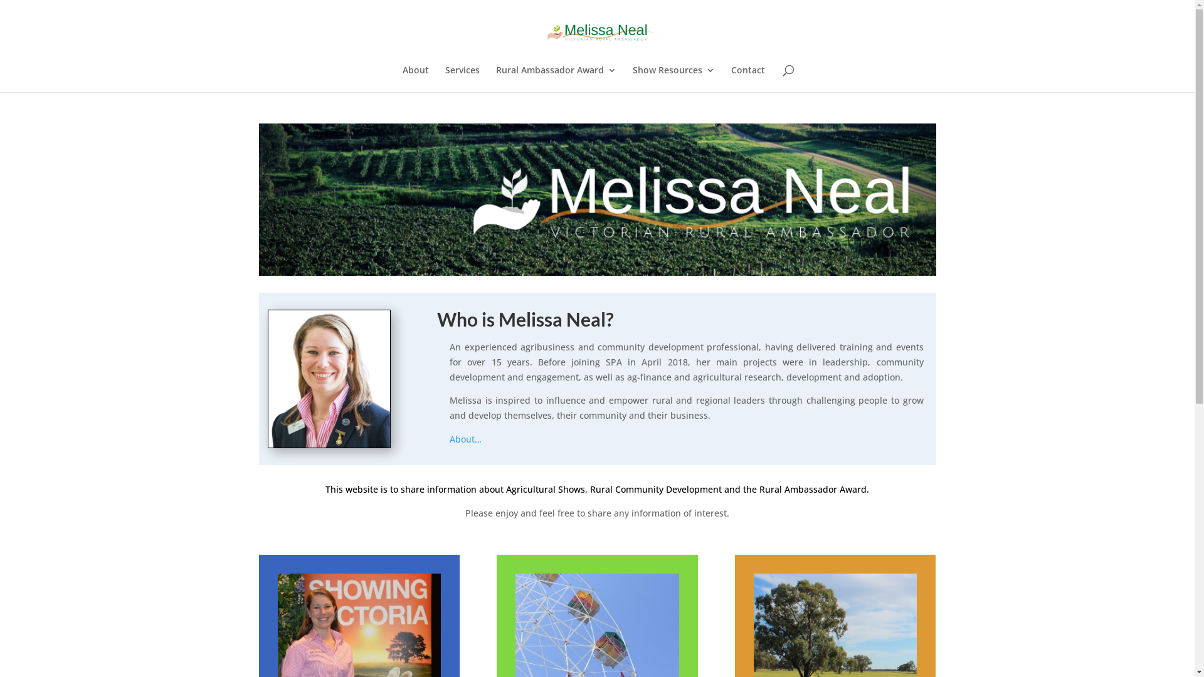  Describe the element at coordinates (329, 379) in the screenshot. I see `RAAMJN-Headshot-e1425955351389-removebg-preview` at that location.